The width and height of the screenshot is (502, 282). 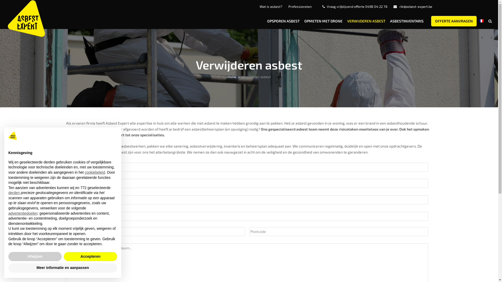 I want to click on Wat is asbest?, so click(x=271, y=7).